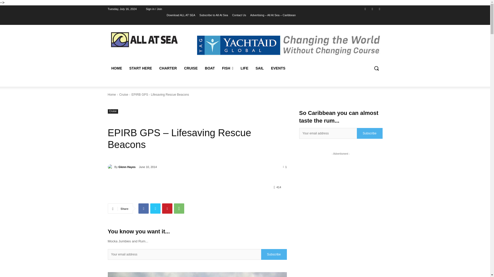  I want to click on FISH, so click(227, 68).